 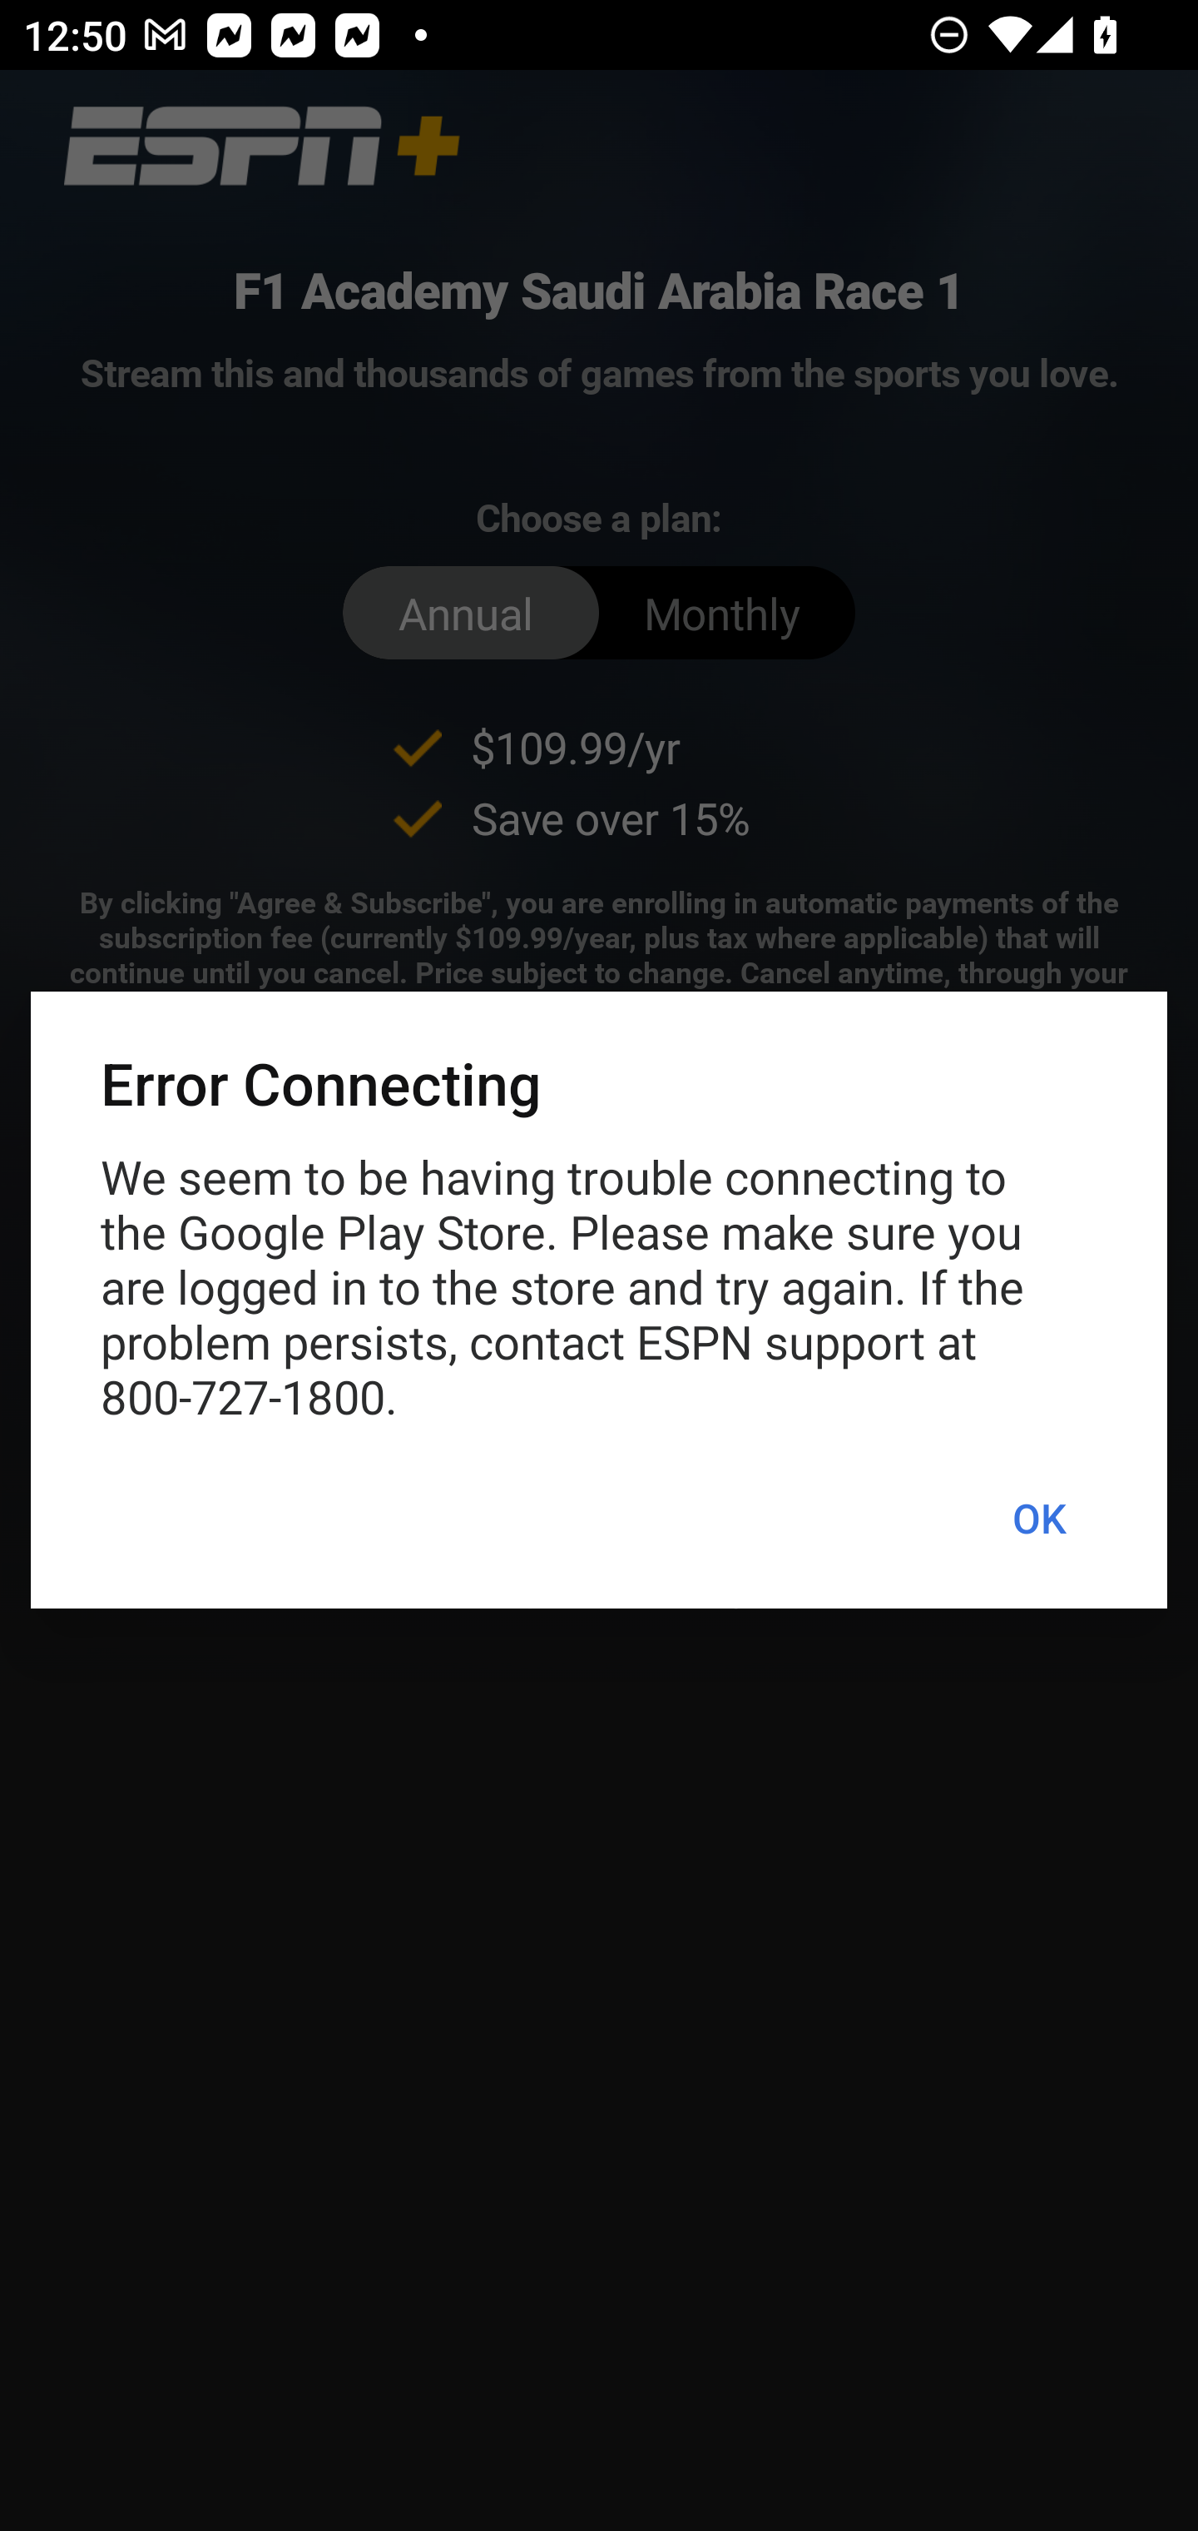 I want to click on OK, so click(x=1038, y=1519).